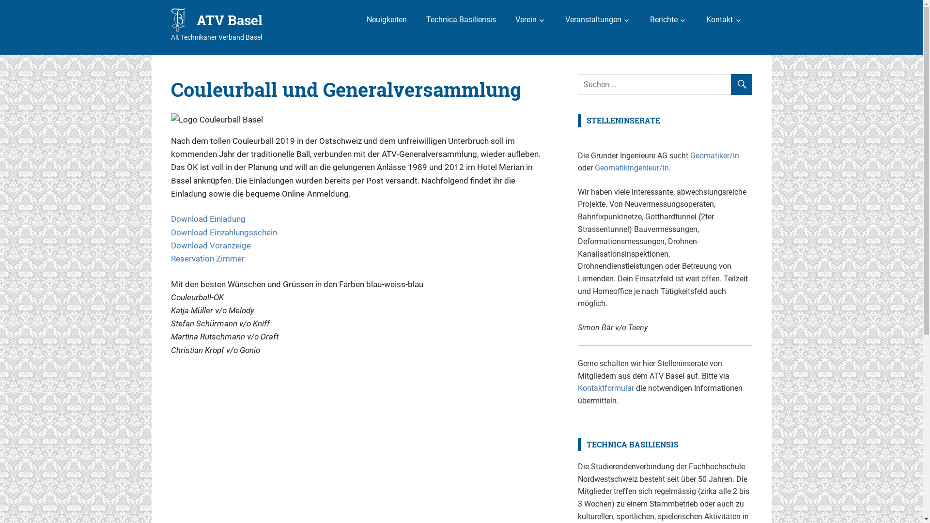 The width and height of the screenshot is (930, 523). What do you see at coordinates (461, 20) in the screenshot?
I see `Technica Basiliensis` at bounding box center [461, 20].